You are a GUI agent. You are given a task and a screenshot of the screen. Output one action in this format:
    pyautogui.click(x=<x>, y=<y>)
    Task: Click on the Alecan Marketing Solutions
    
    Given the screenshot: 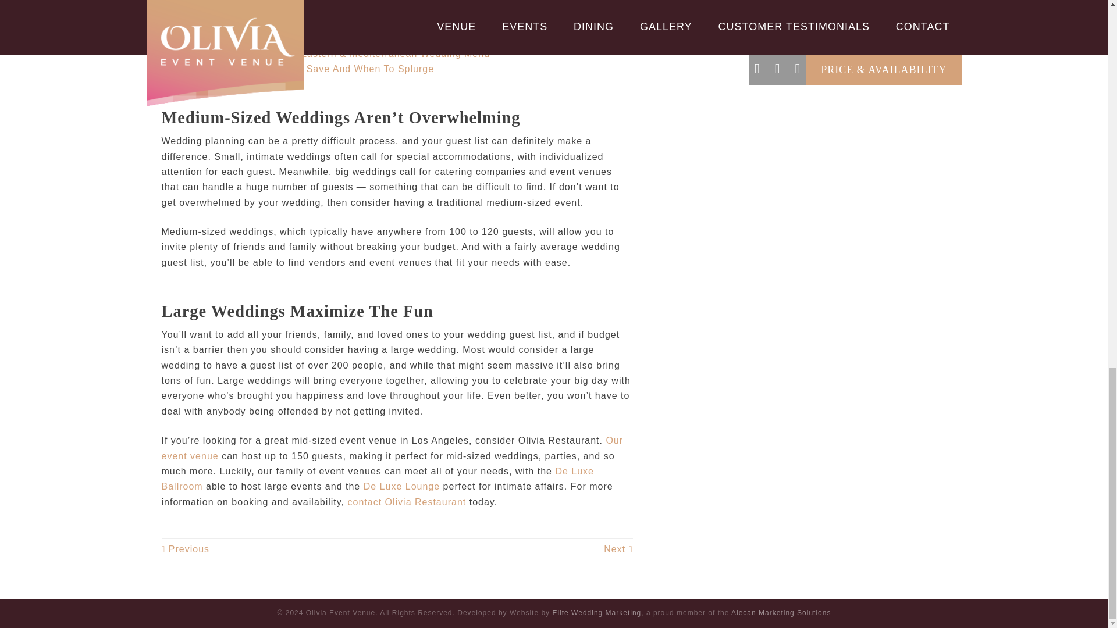 What is the action you would take?
    pyautogui.click(x=378, y=479)
    